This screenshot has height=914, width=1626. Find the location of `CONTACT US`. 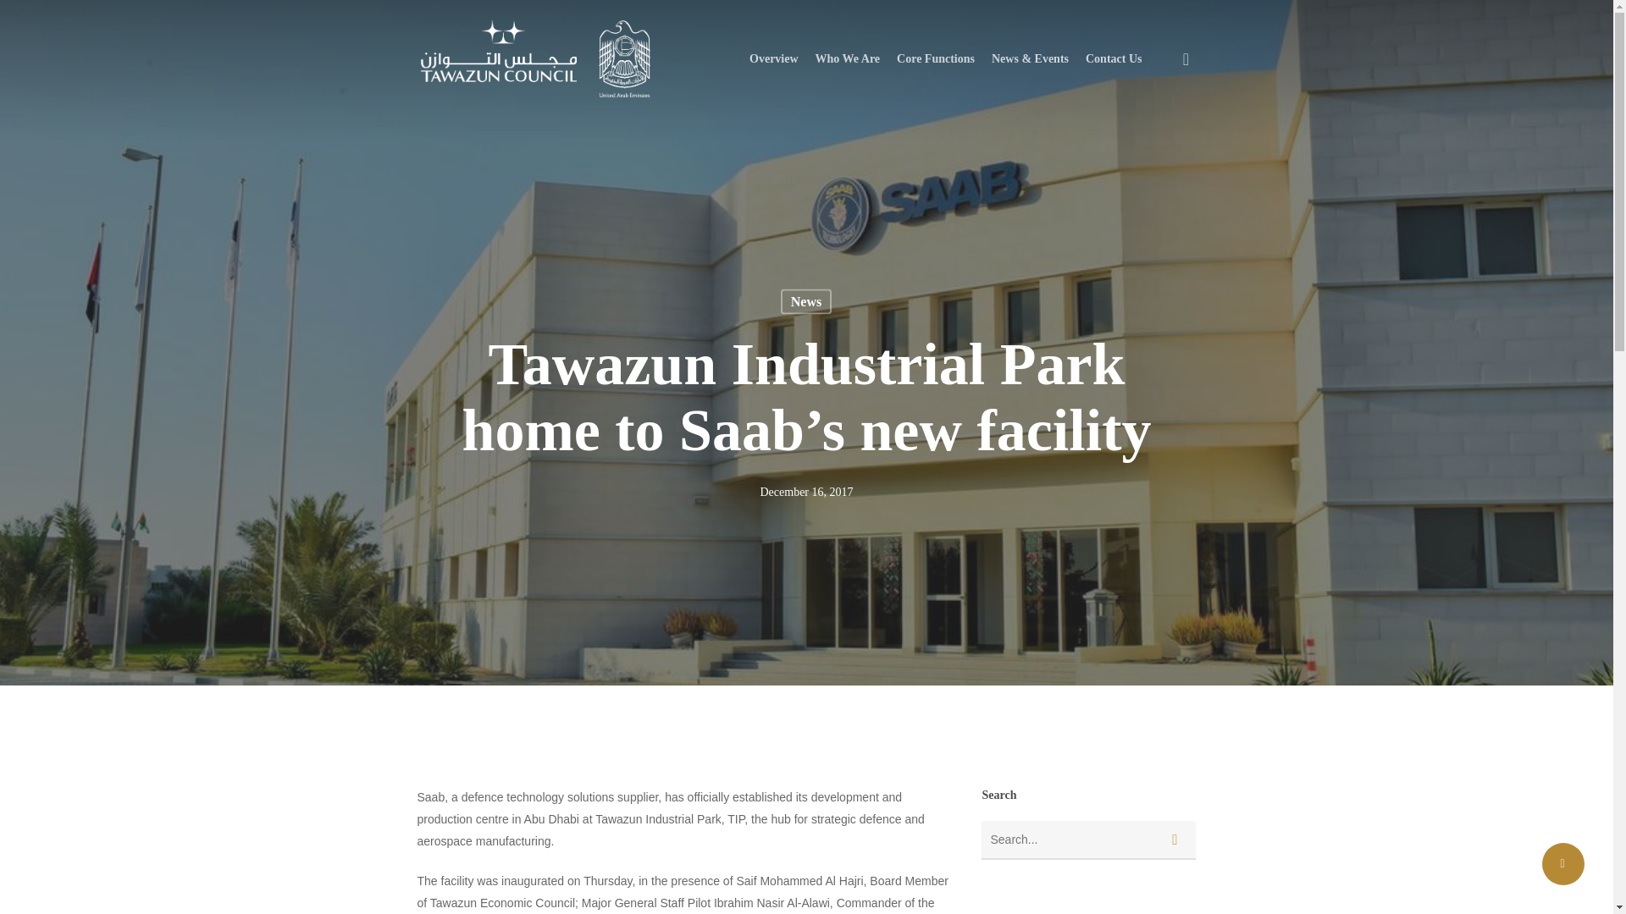

CONTACT US is located at coordinates (1068, 608).